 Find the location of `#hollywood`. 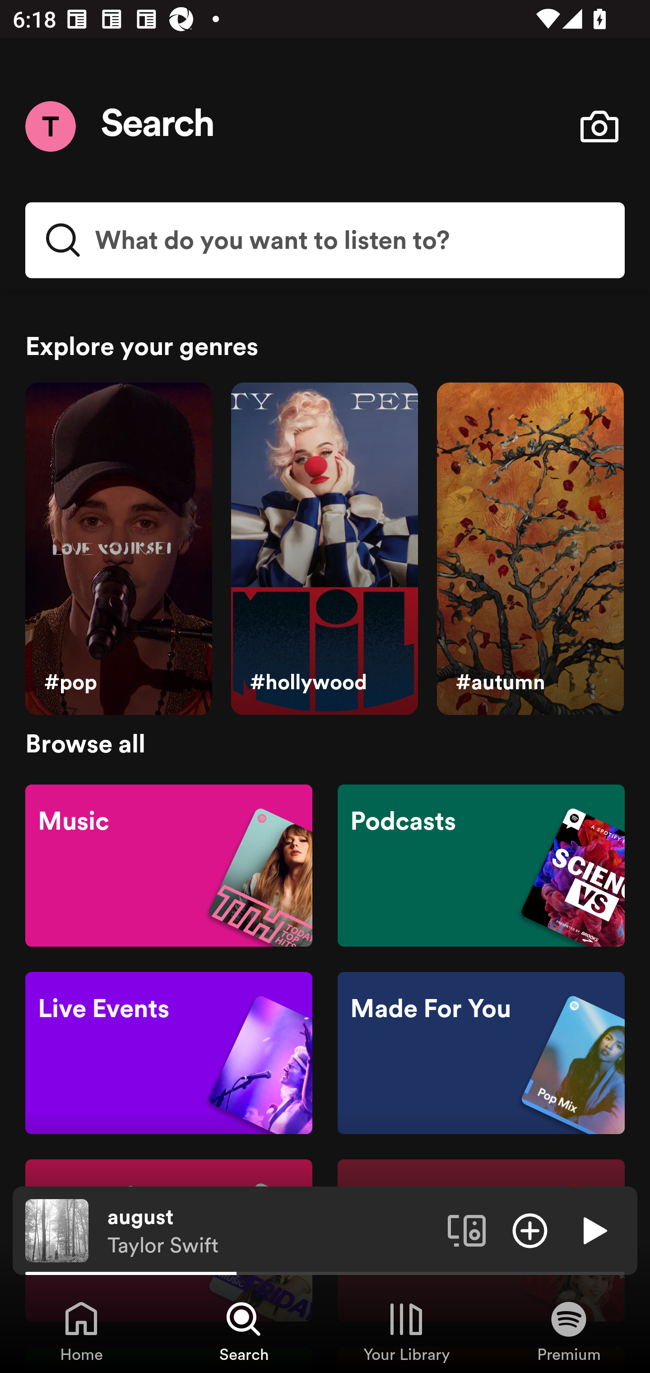

#hollywood is located at coordinates (324, 549).